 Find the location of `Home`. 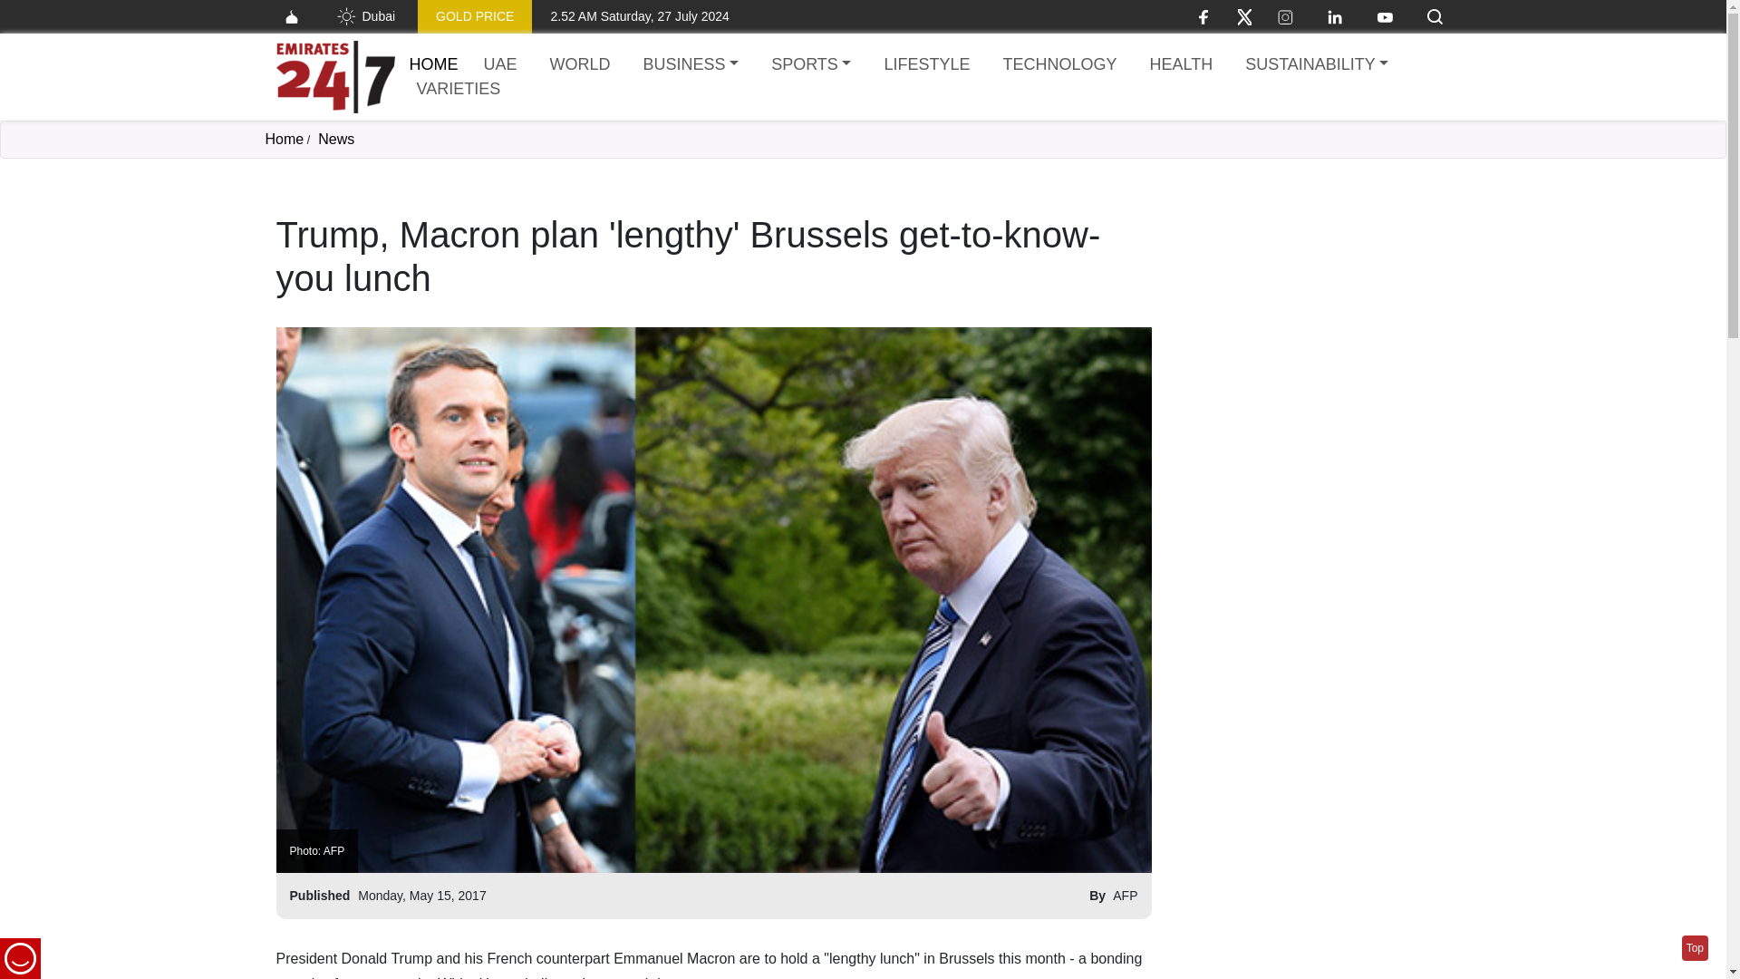

Home is located at coordinates (334, 77).